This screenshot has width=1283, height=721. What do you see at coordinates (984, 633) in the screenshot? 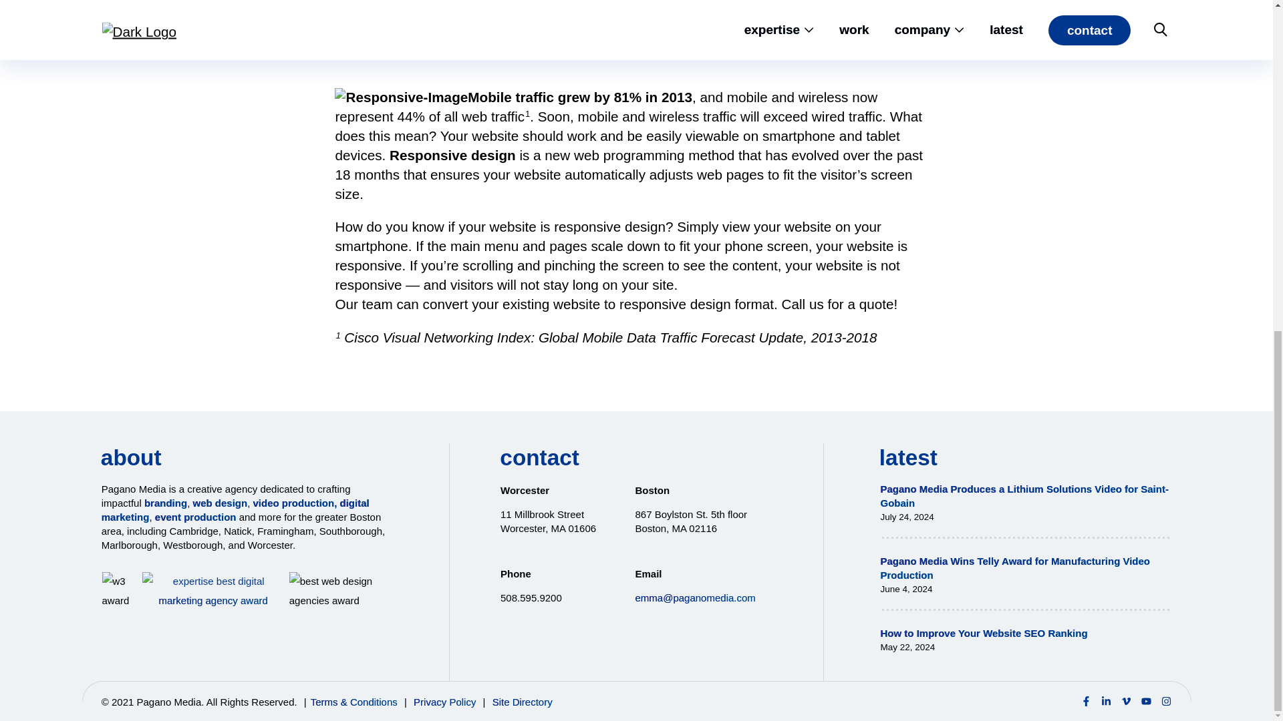
I see `How to Improve Your Website SEO Ranking` at bounding box center [984, 633].